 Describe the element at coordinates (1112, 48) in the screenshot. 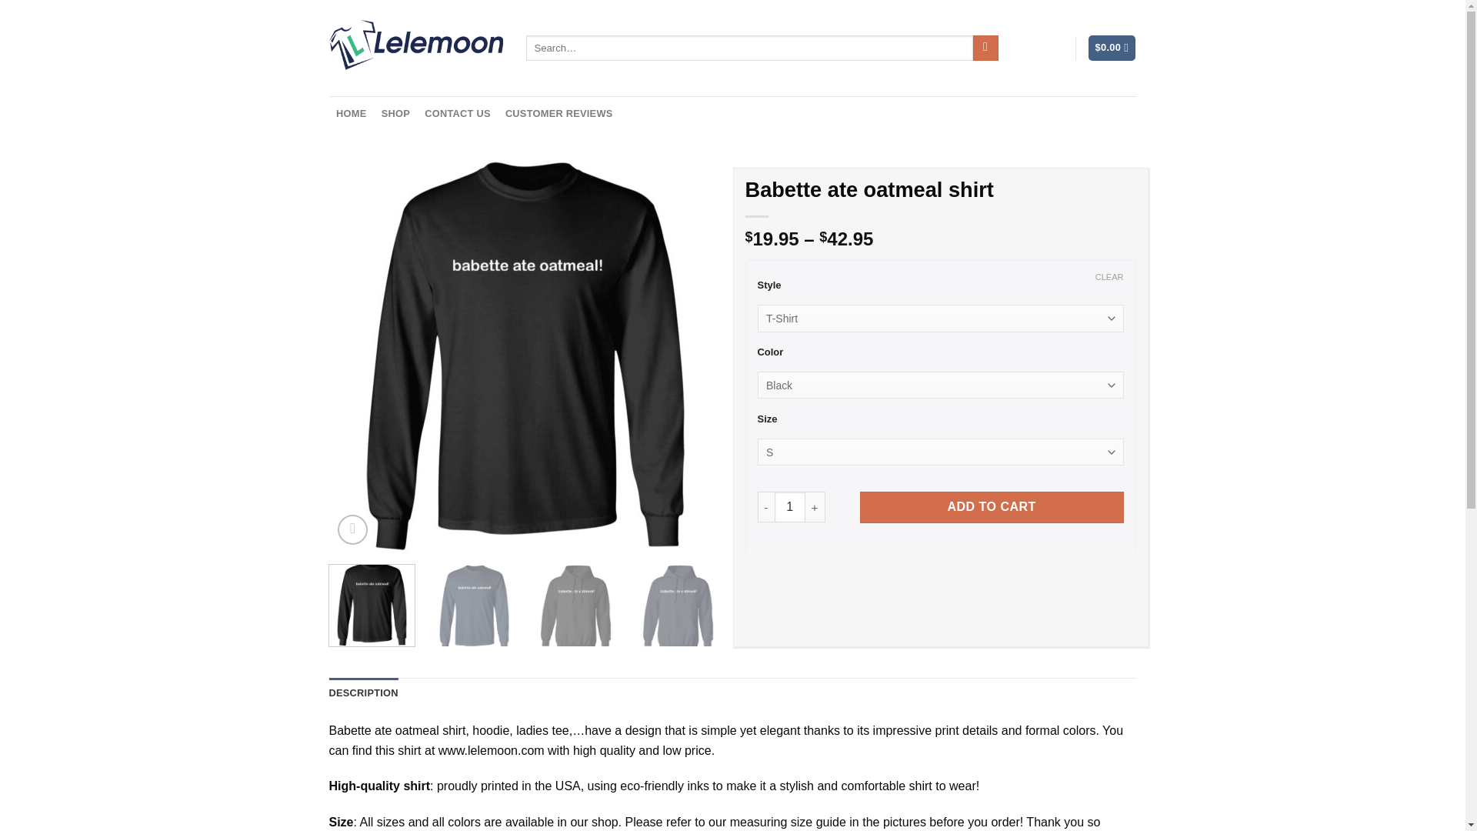

I see `Cart` at that location.